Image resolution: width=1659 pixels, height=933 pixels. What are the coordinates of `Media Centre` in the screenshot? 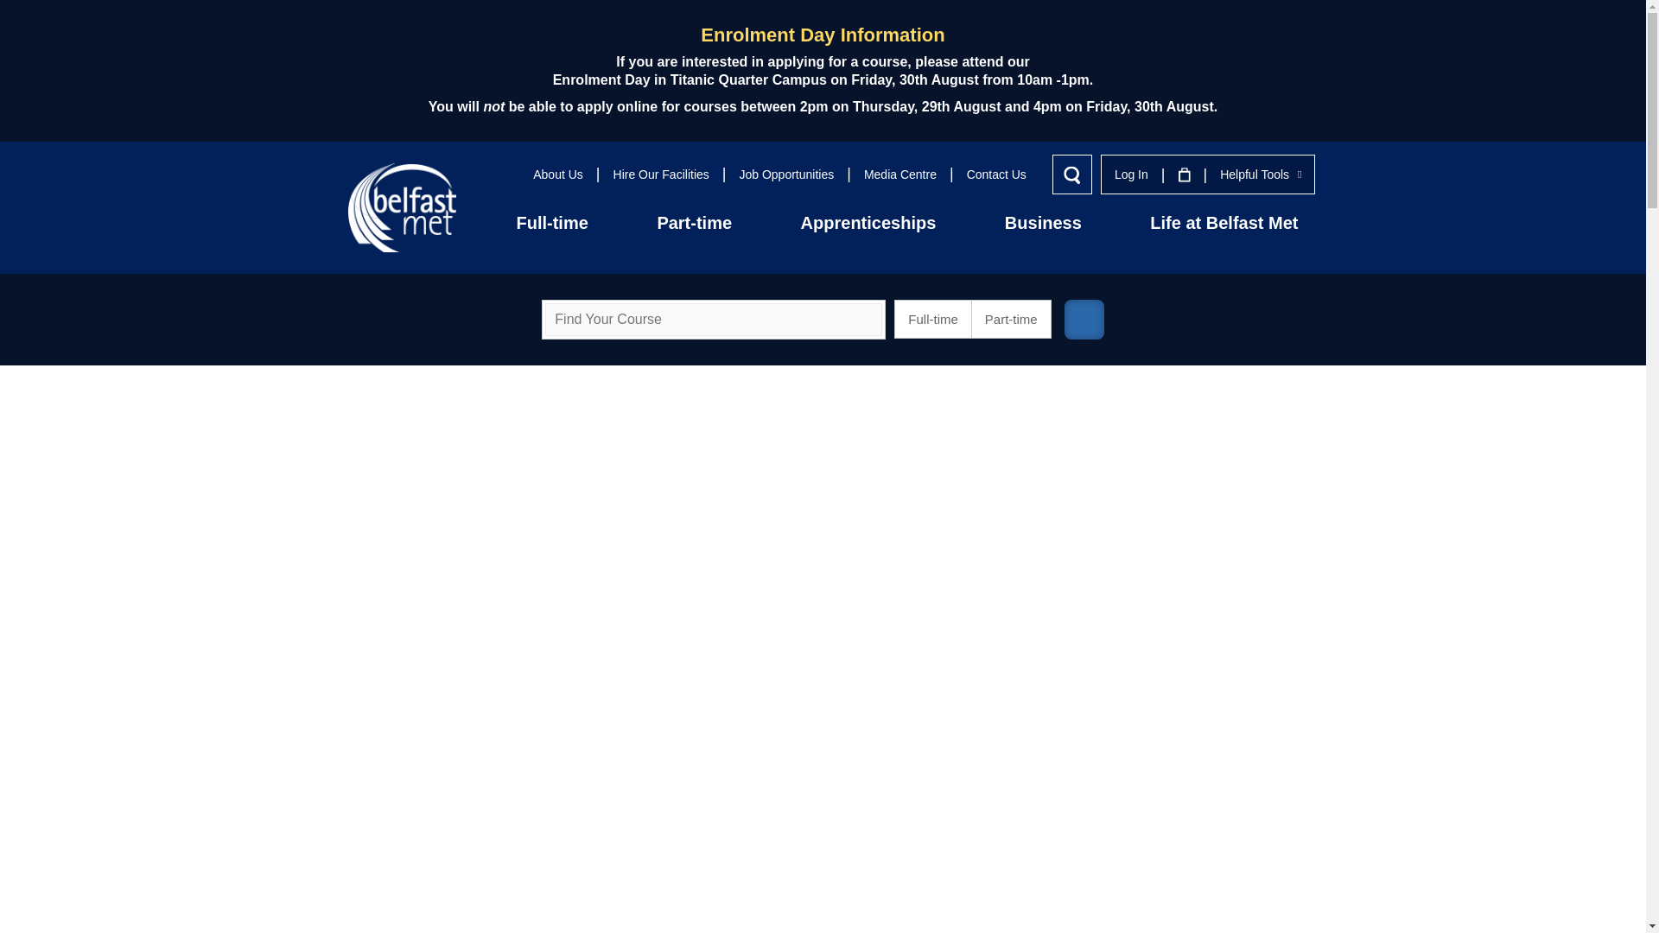 It's located at (900, 175).